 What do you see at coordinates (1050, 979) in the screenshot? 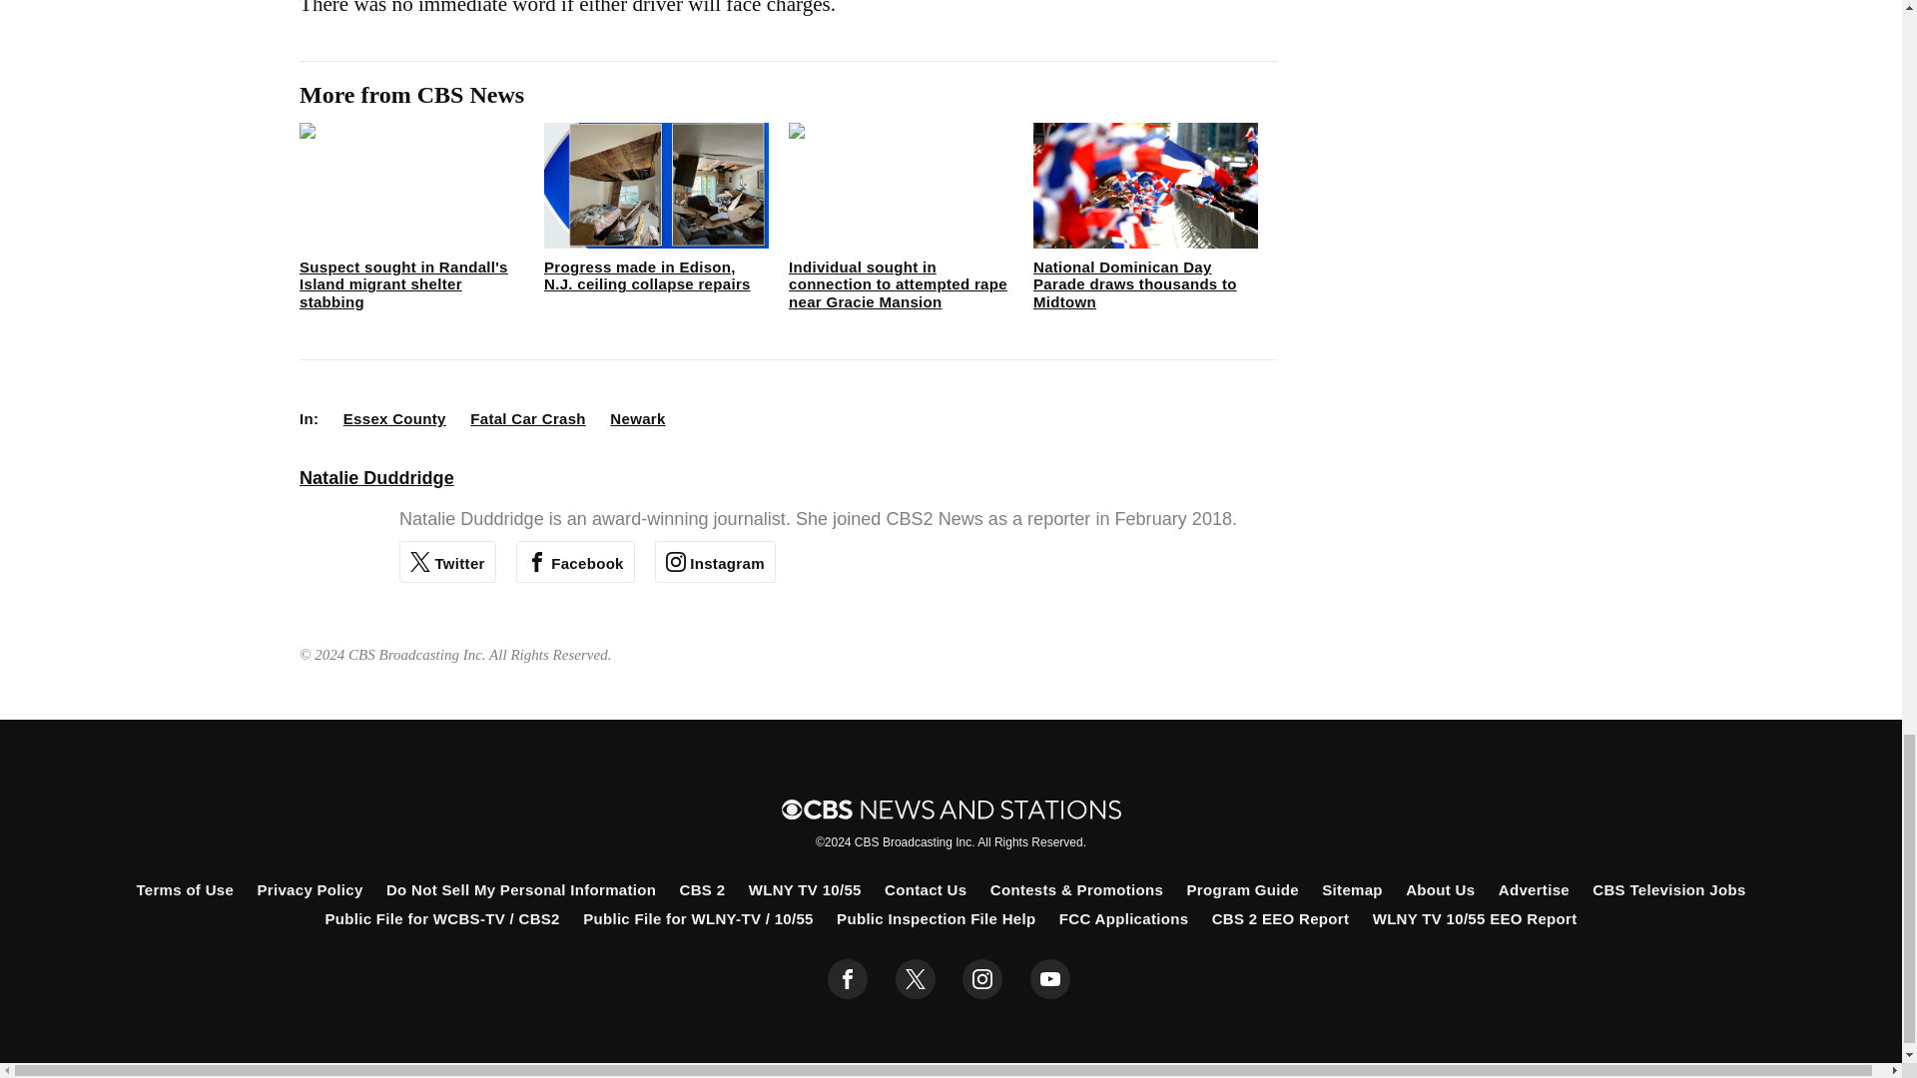
I see `youtube` at bounding box center [1050, 979].